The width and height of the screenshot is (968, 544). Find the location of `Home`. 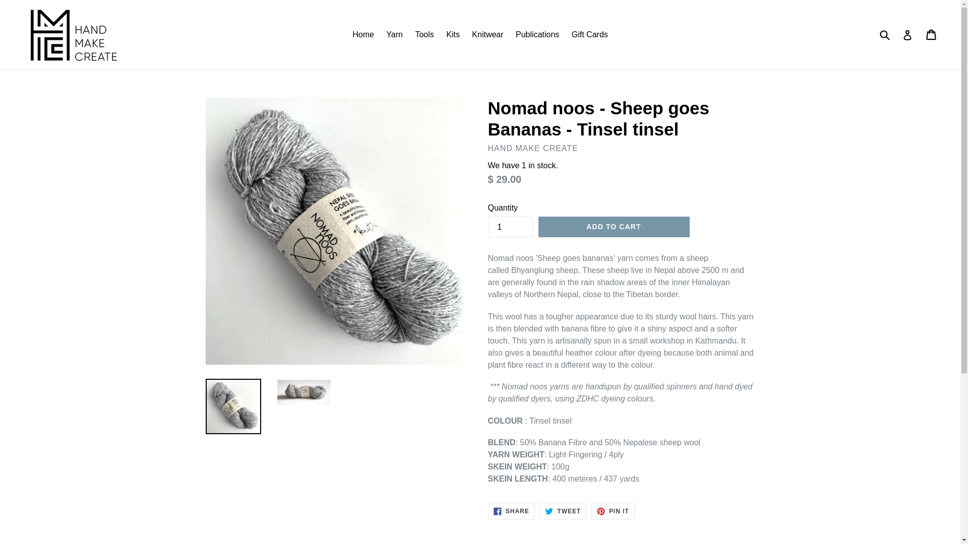

Home is located at coordinates (363, 35).